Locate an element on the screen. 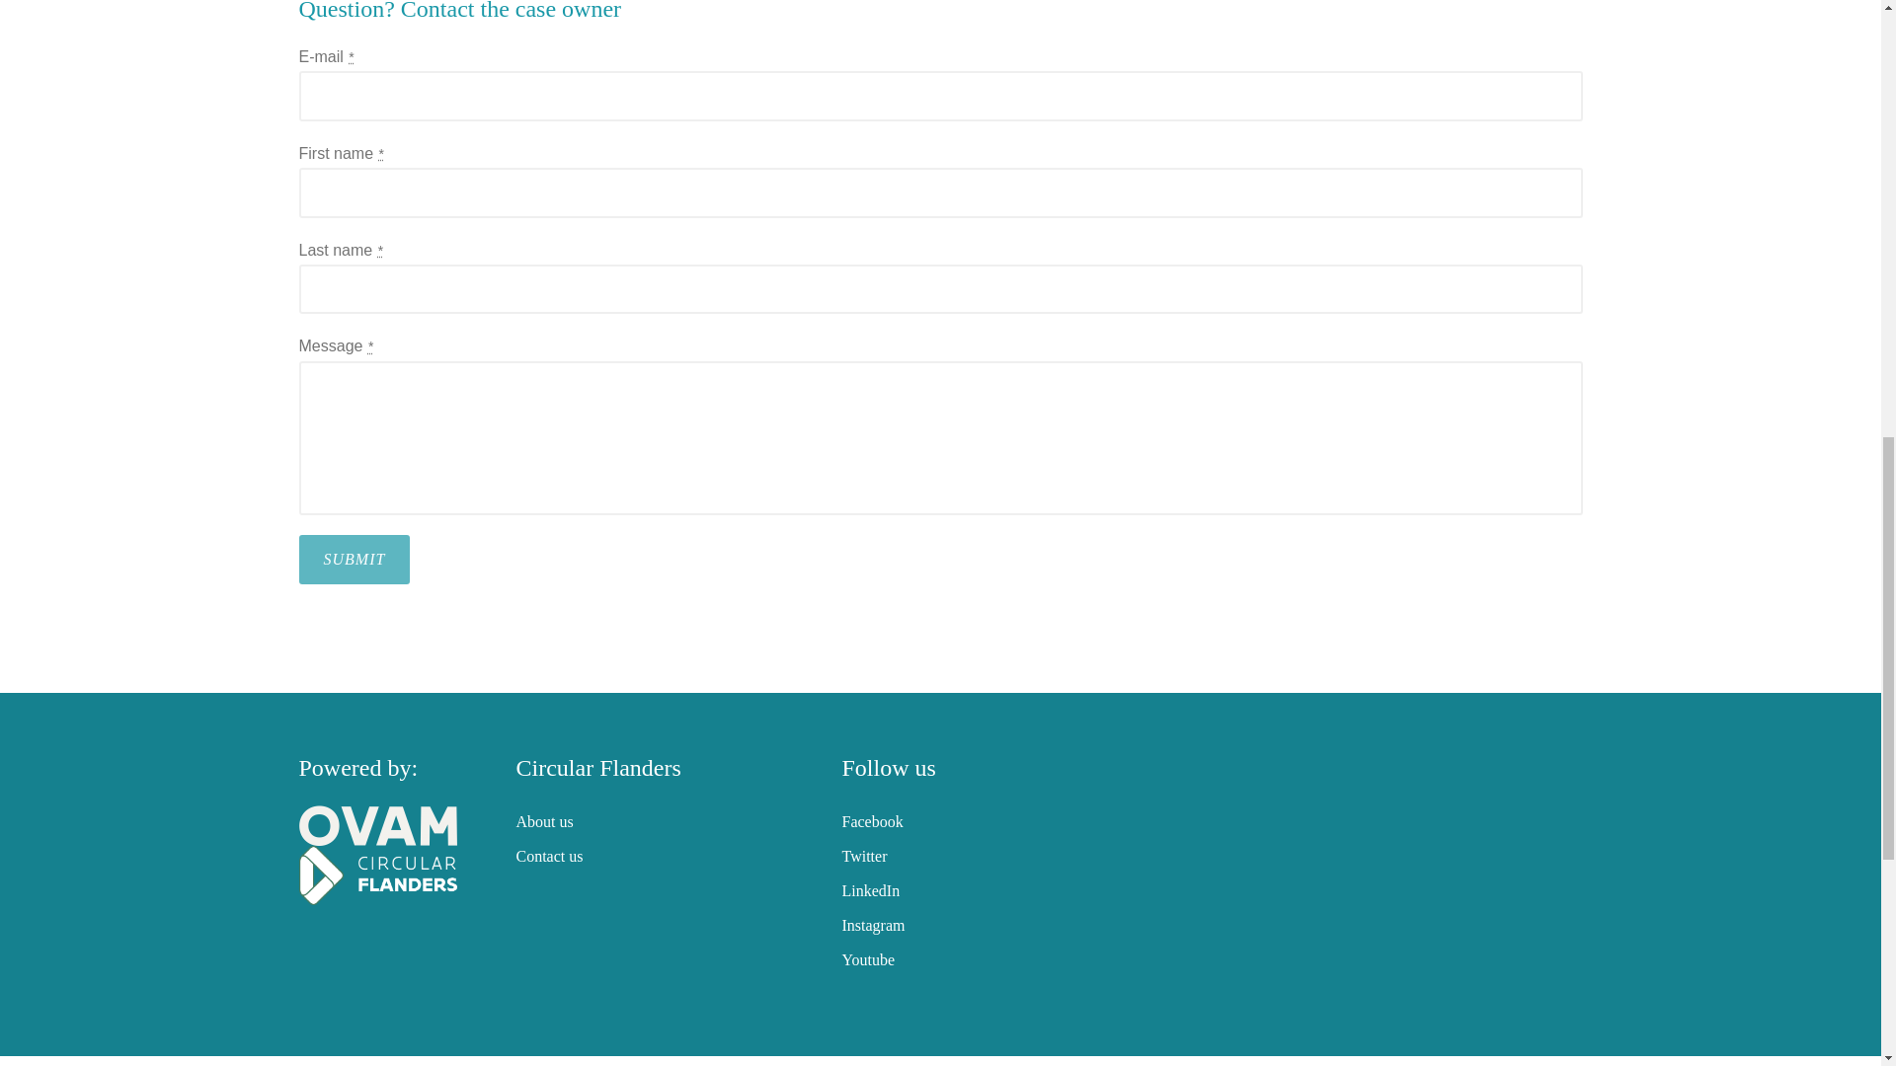 The image size is (1896, 1066). Facebook is located at coordinates (871, 821).